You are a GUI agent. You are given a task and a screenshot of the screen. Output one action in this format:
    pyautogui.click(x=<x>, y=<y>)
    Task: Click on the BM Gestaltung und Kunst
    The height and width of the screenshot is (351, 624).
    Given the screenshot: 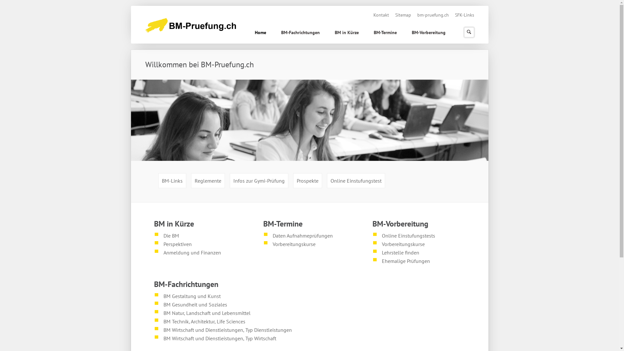 What is the action you would take?
    pyautogui.click(x=192, y=296)
    